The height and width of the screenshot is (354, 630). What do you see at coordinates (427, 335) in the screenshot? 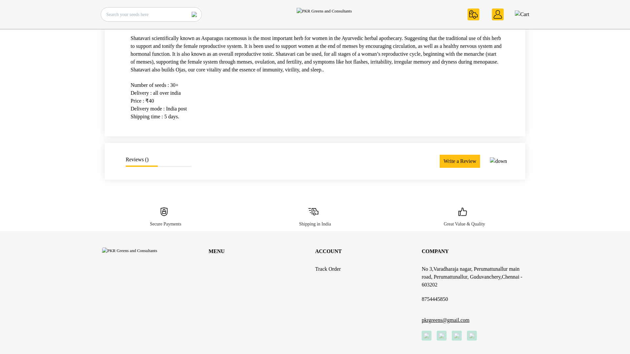
I see `Facebook` at bounding box center [427, 335].